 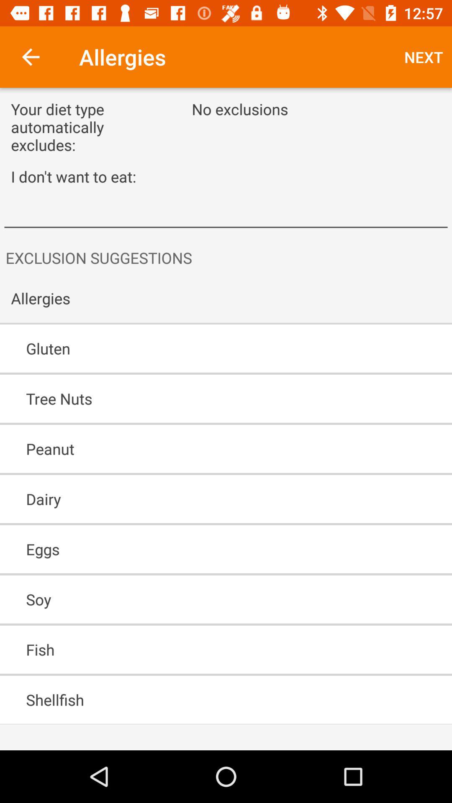 What do you see at coordinates (31, 57) in the screenshot?
I see `turn off the icon to the left of allergies item` at bounding box center [31, 57].